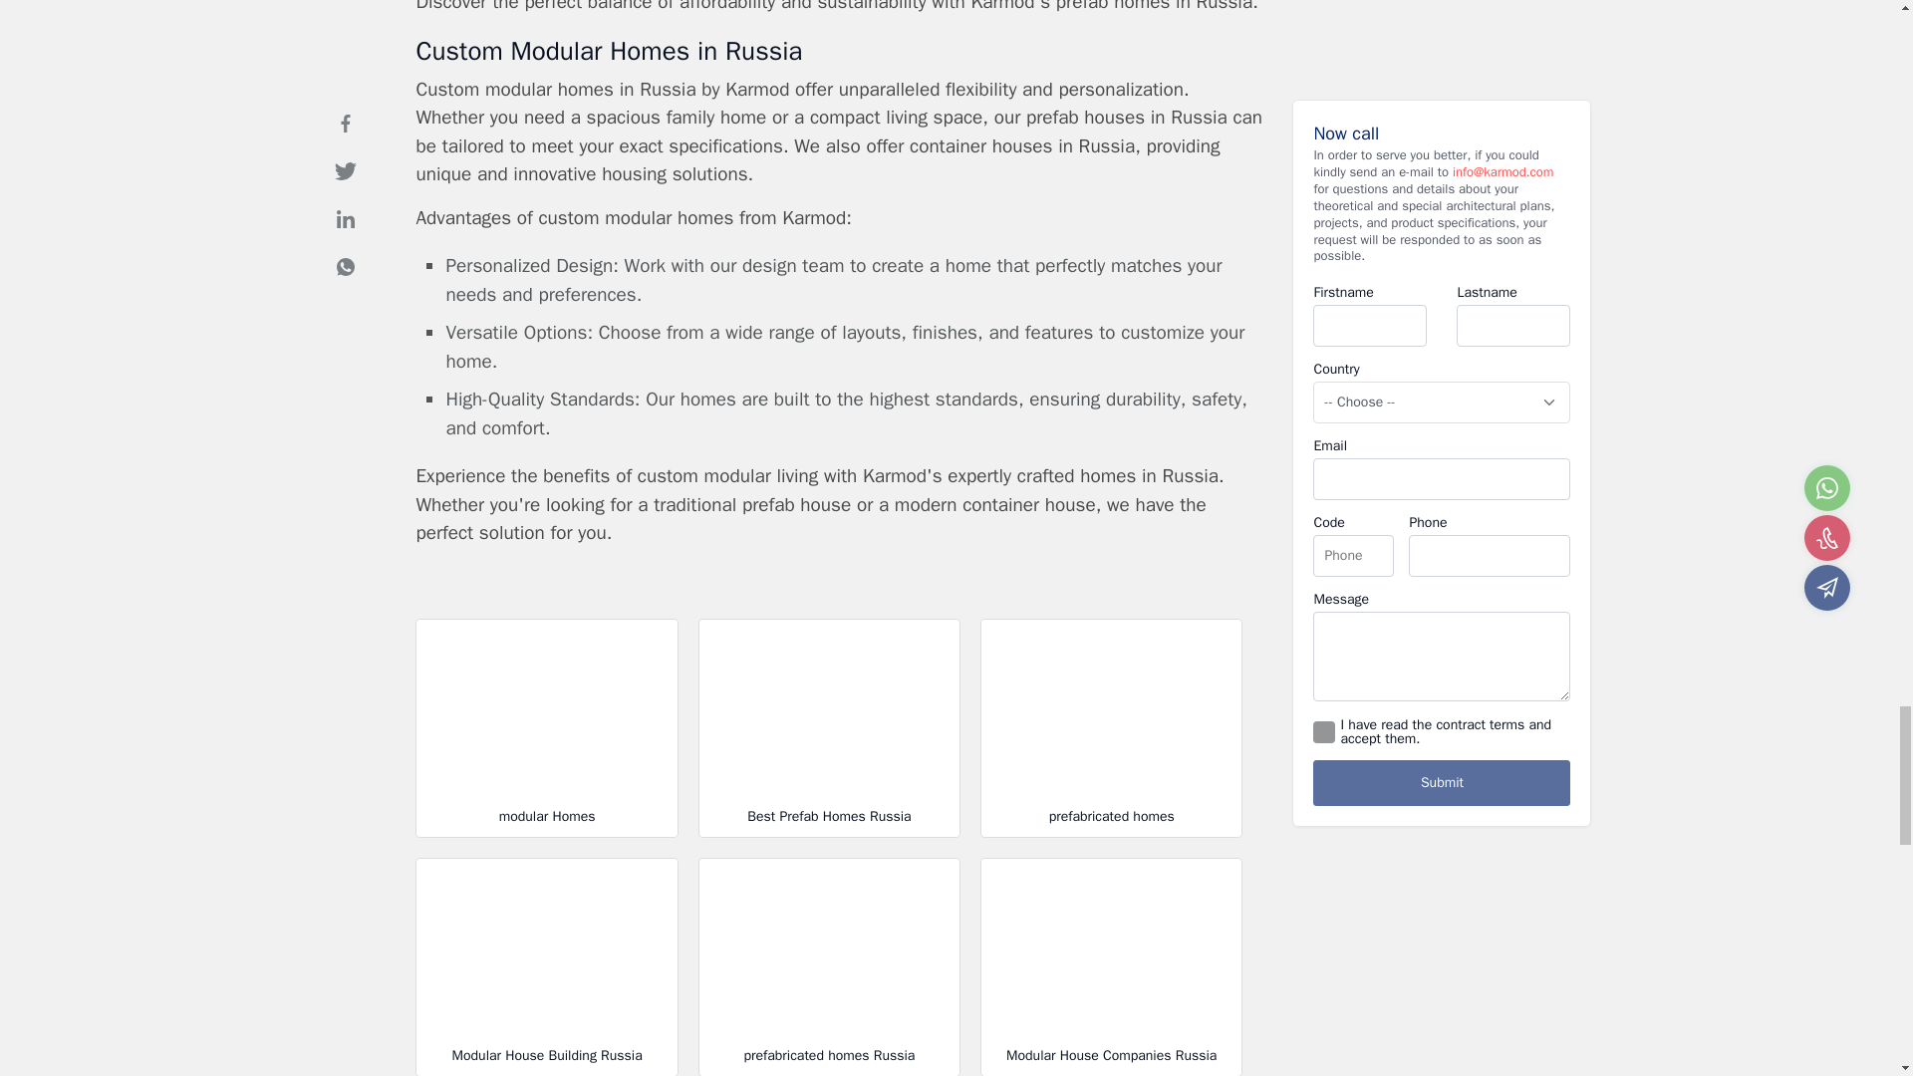  I want to click on prefabricated homes Russia, so click(829, 966).